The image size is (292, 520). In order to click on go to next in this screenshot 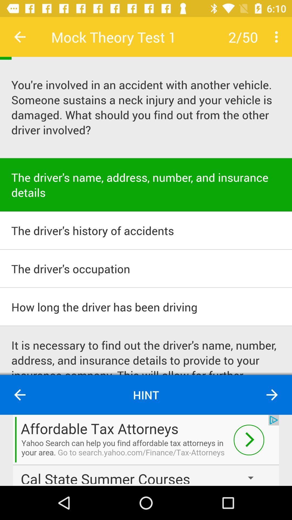, I will do `click(146, 450)`.